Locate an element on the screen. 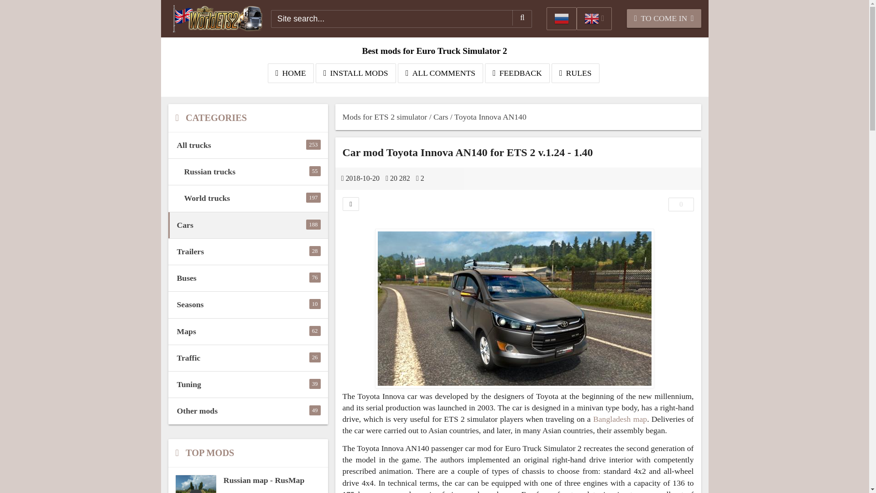 This screenshot has width=876, height=493. Other mods for ETS 2 is located at coordinates (248, 411).